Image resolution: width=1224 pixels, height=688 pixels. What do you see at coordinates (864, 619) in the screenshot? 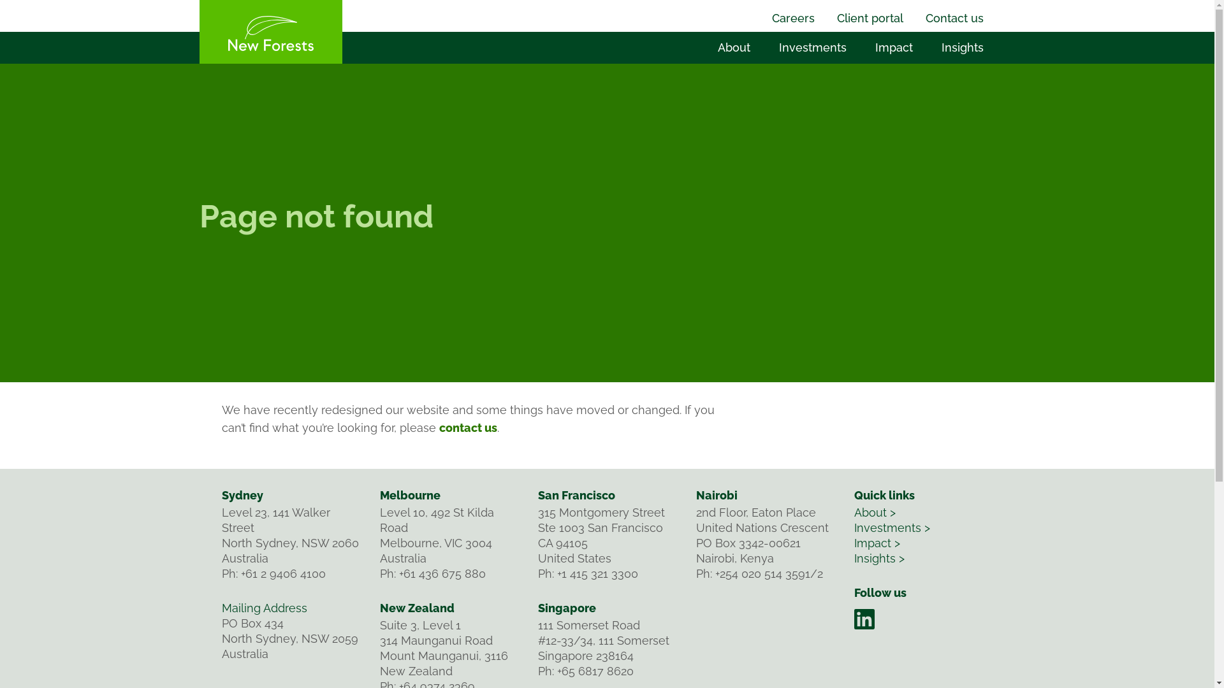
I see `linkedin` at bounding box center [864, 619].